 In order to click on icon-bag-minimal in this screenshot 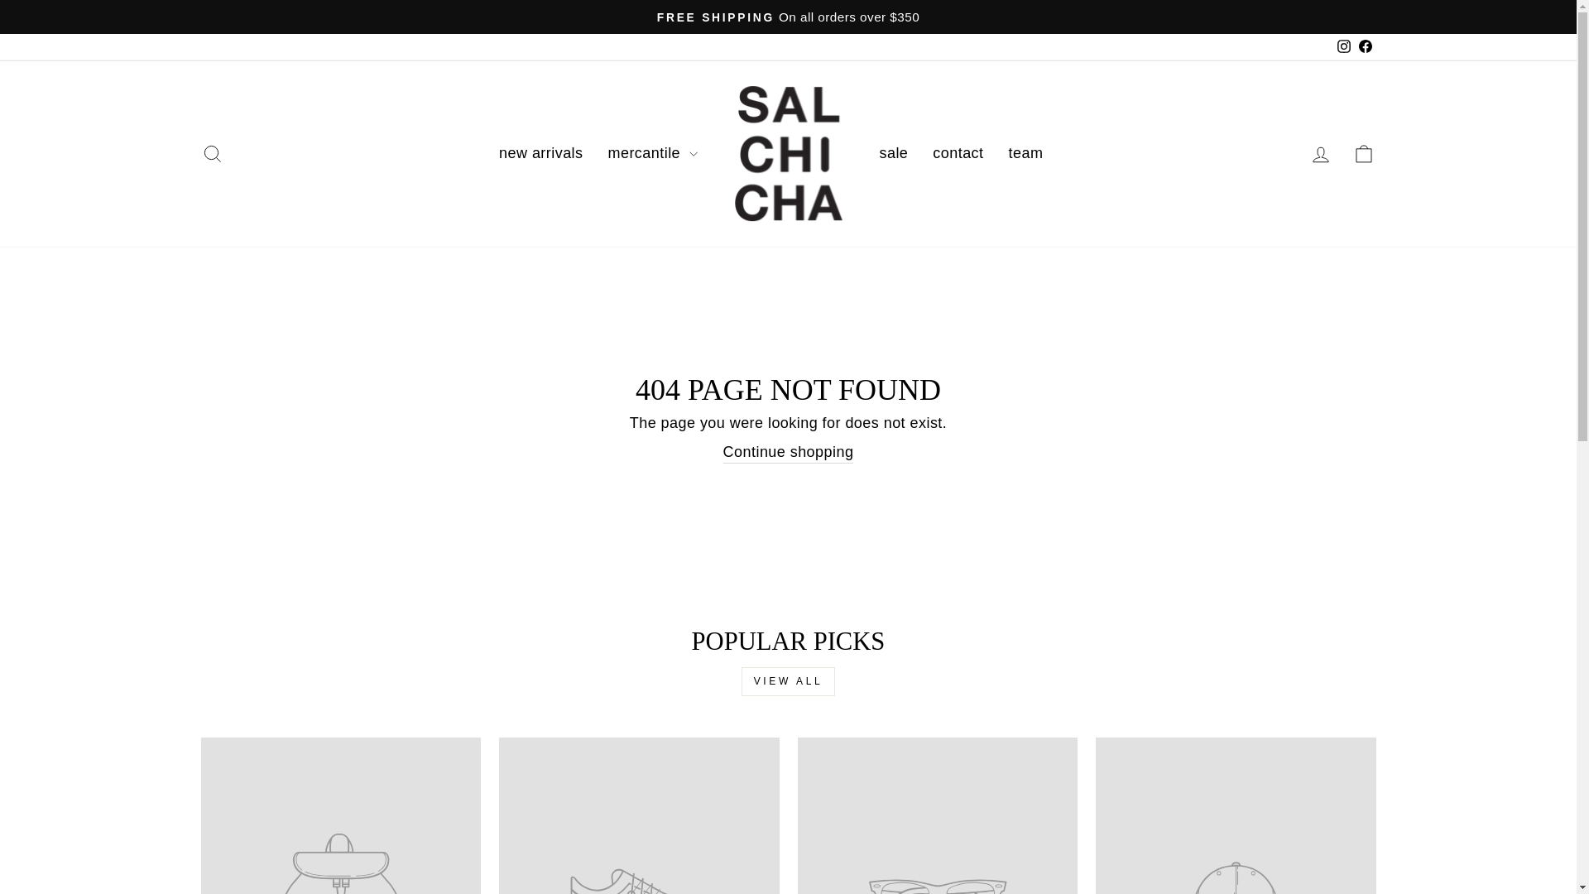, I will do `click(1364, 153)`.